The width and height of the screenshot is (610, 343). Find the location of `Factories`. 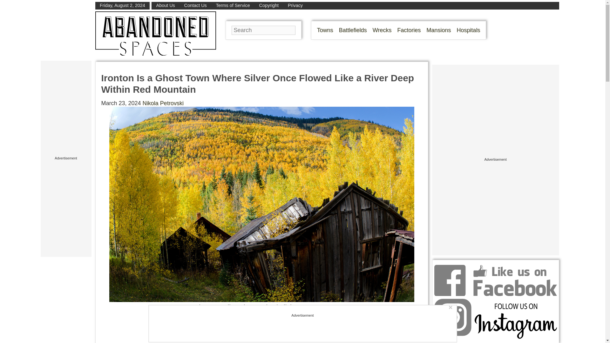

Factories is located at coordinates (409, 30).